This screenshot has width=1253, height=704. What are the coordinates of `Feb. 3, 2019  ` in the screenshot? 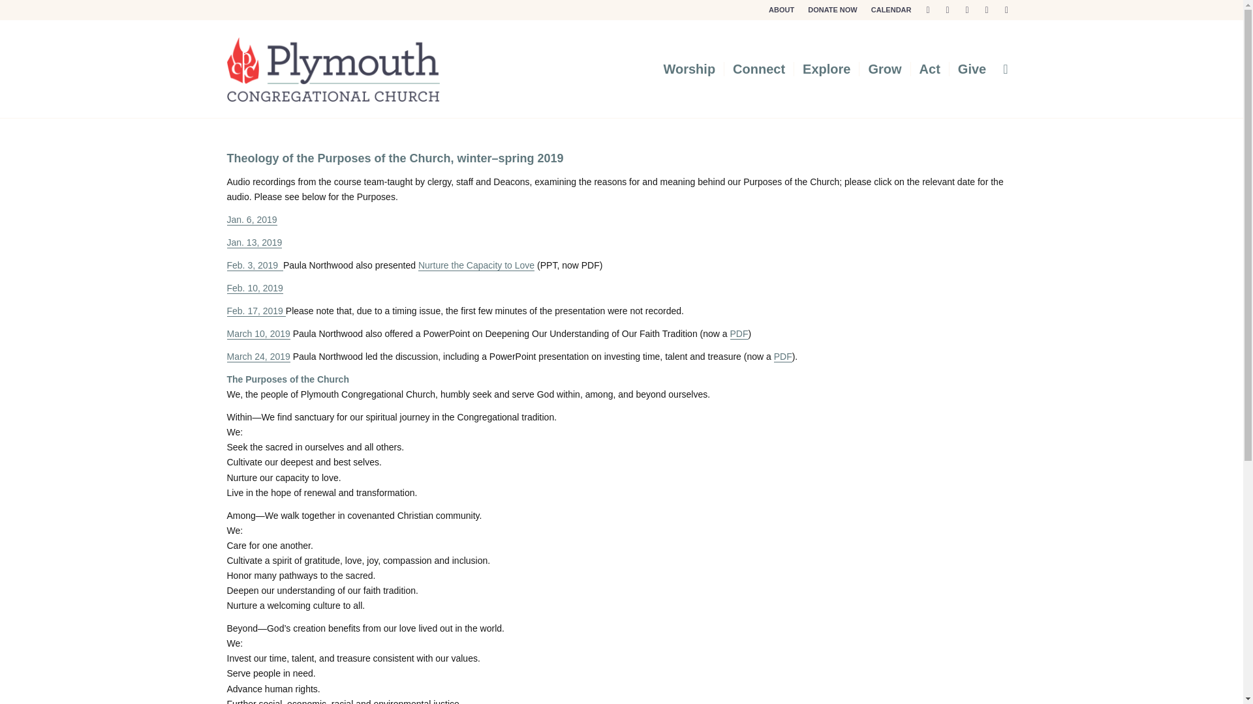 It's located at (255, 265).